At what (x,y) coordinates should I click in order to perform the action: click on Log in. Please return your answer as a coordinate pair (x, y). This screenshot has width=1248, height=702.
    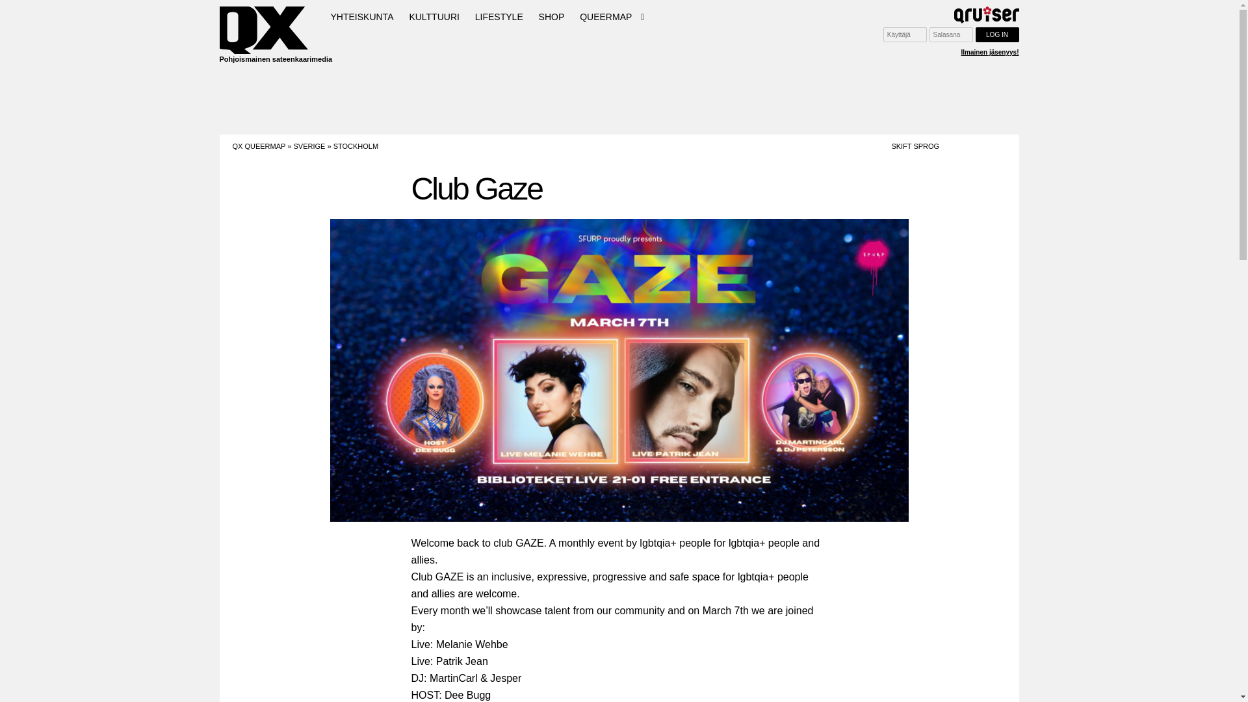
    Looking at the image, I should click on (996, 34).